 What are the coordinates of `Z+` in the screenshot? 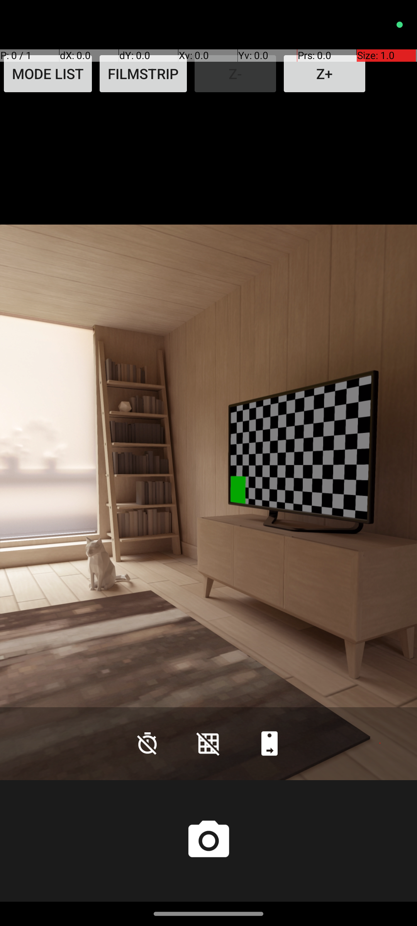 It's located at (324, 74).